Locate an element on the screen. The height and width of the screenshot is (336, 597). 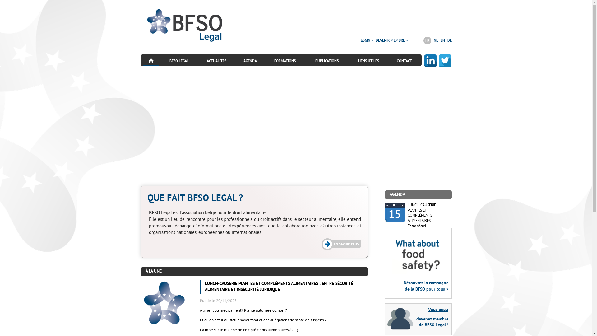
AGENDA is located at coordinates (250, 61).